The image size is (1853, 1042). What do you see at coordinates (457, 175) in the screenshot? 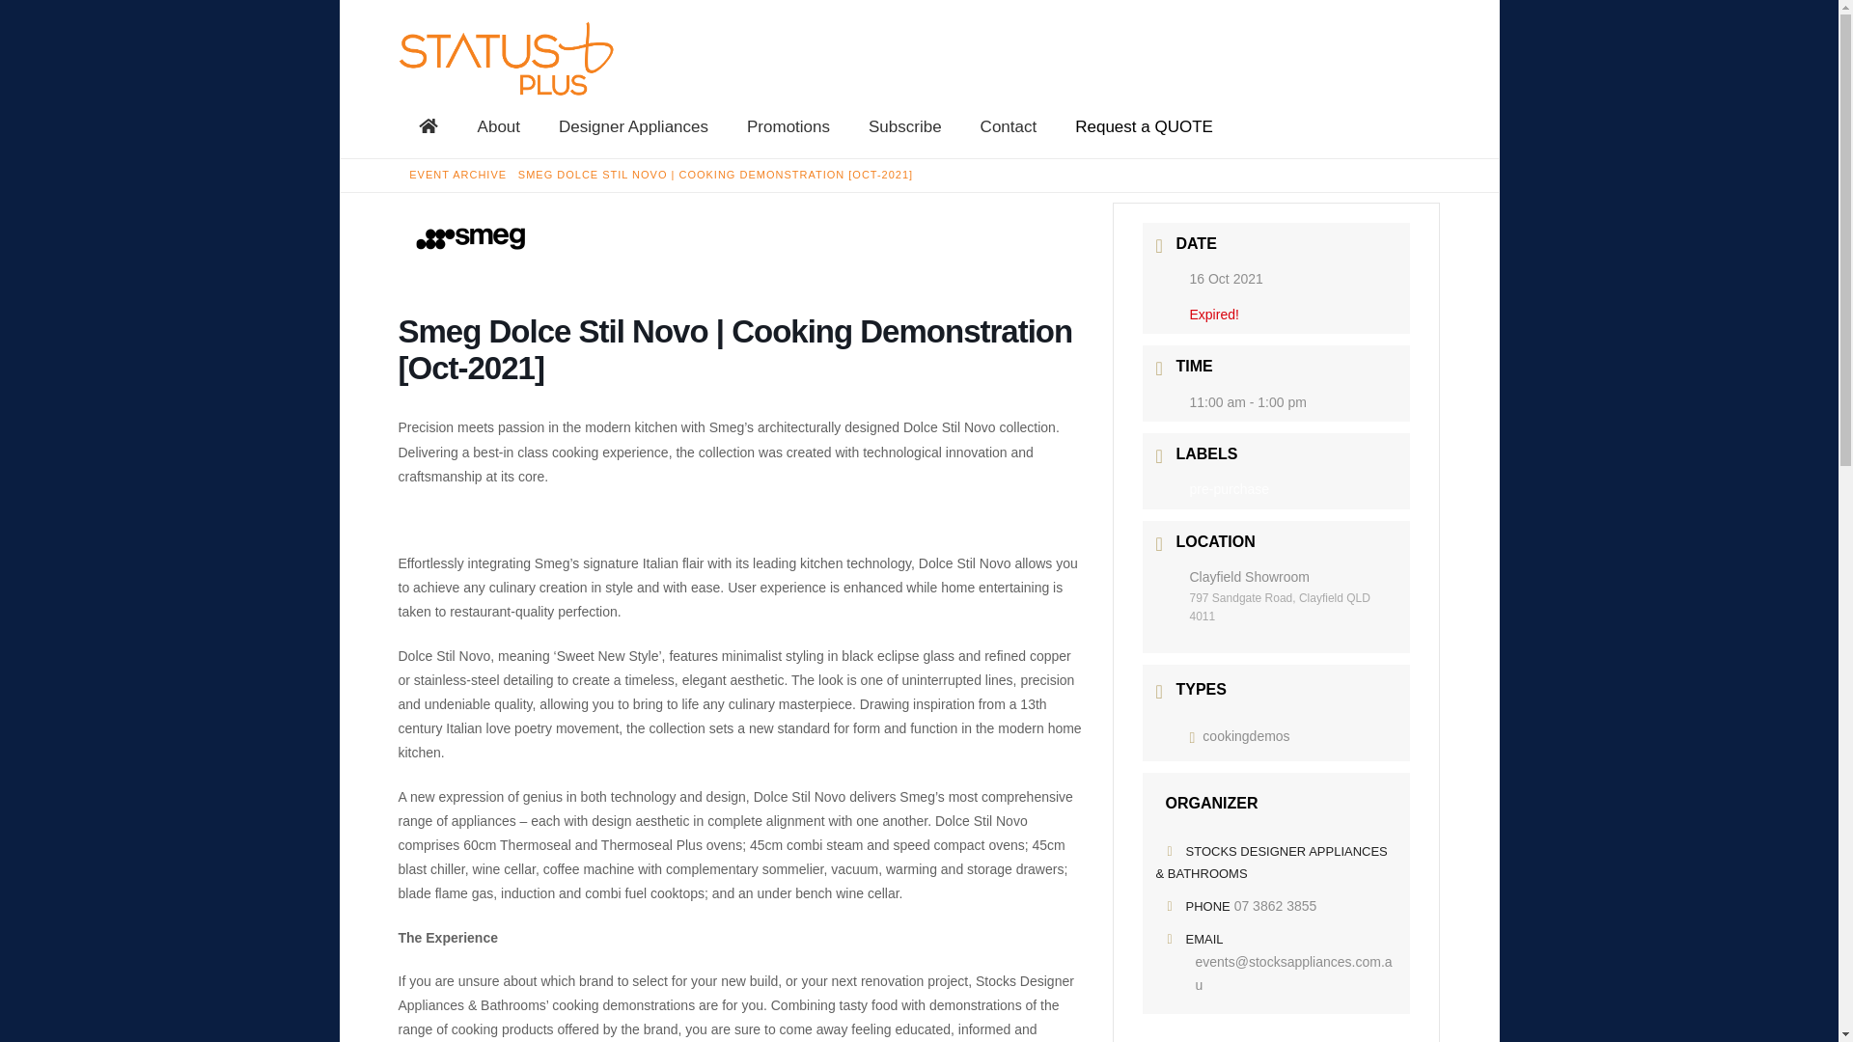
I see `EVENT ARCHIVE` at bounding box center [457, 175].